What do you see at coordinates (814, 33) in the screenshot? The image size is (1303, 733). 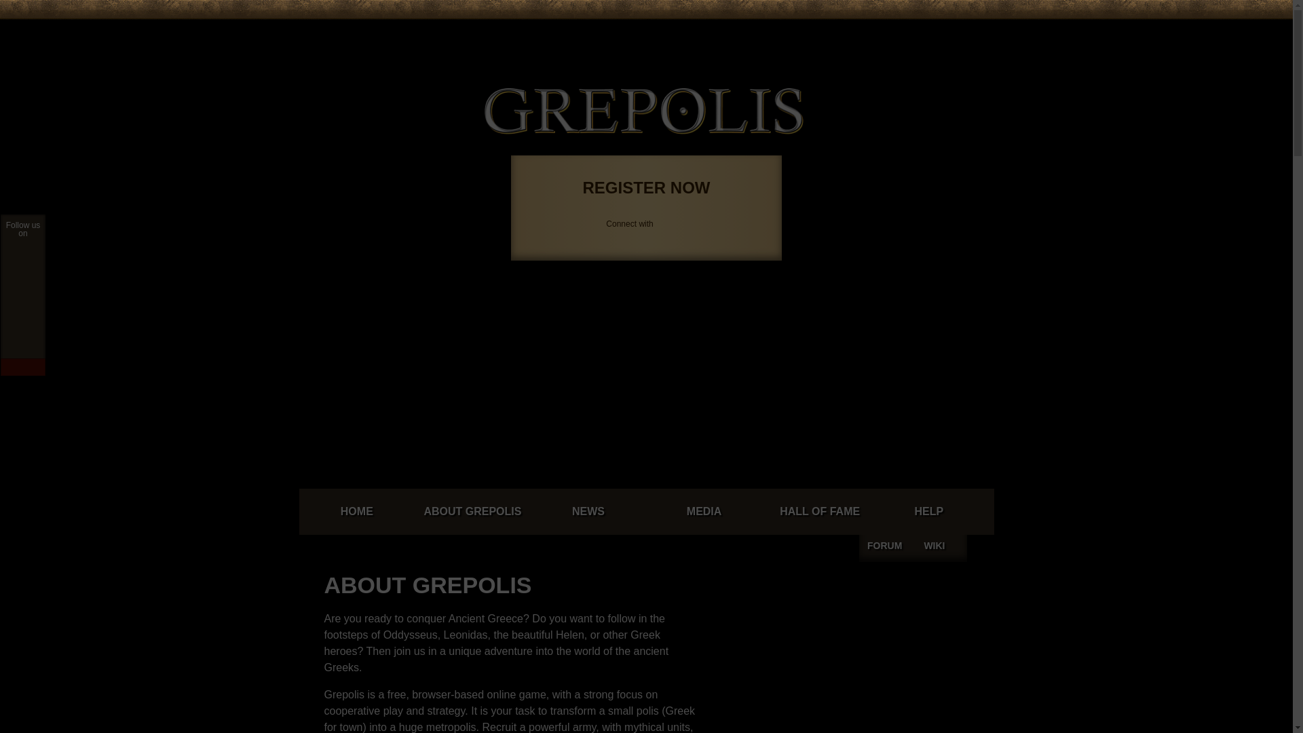 I see `Connect with Facebook` at bounding box center [814, 33].